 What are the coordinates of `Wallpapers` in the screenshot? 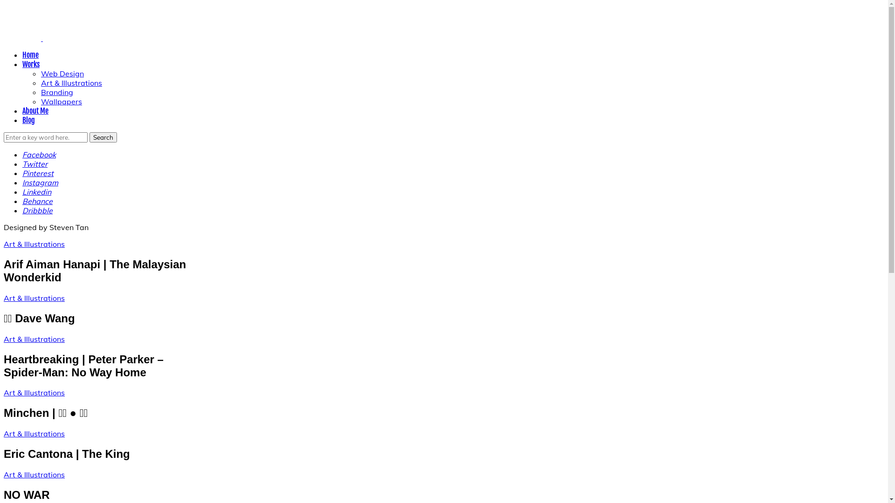 It's located at (62, 102).